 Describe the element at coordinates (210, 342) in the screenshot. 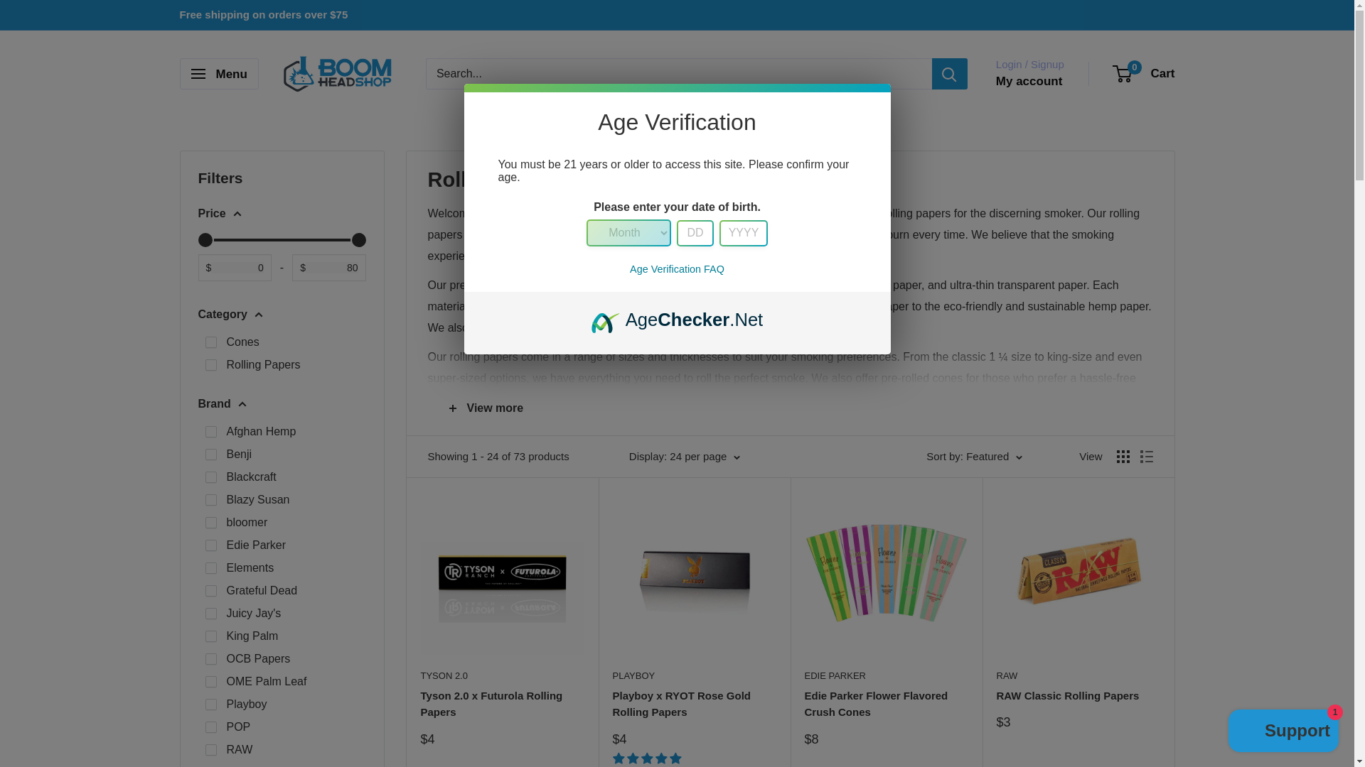

I see `Cones` at that location.